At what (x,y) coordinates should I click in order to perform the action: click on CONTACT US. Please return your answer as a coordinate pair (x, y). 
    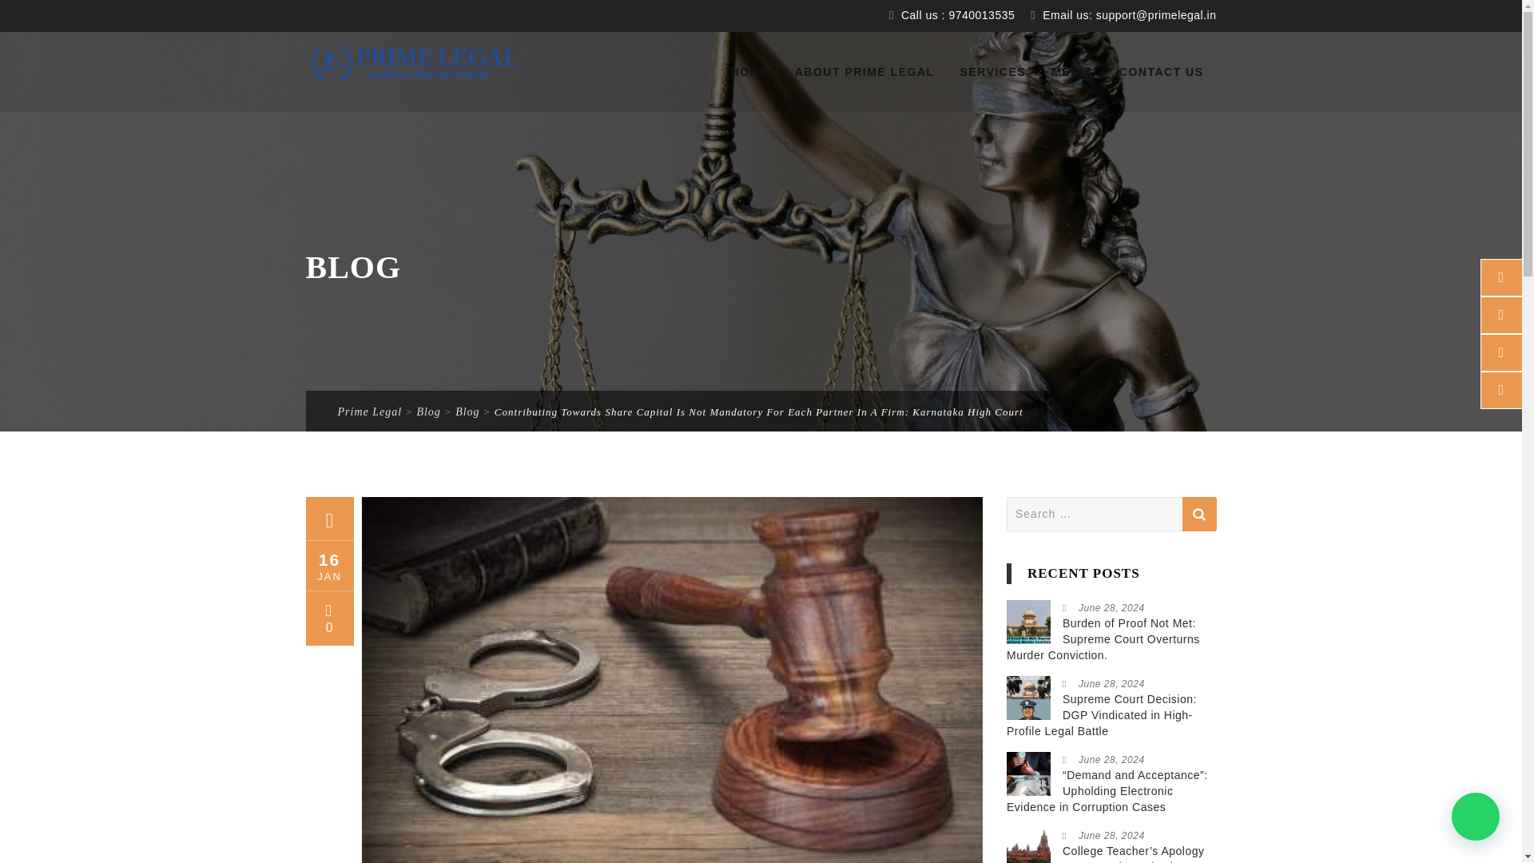
    Looking at the image, I should click on (1162, 72).